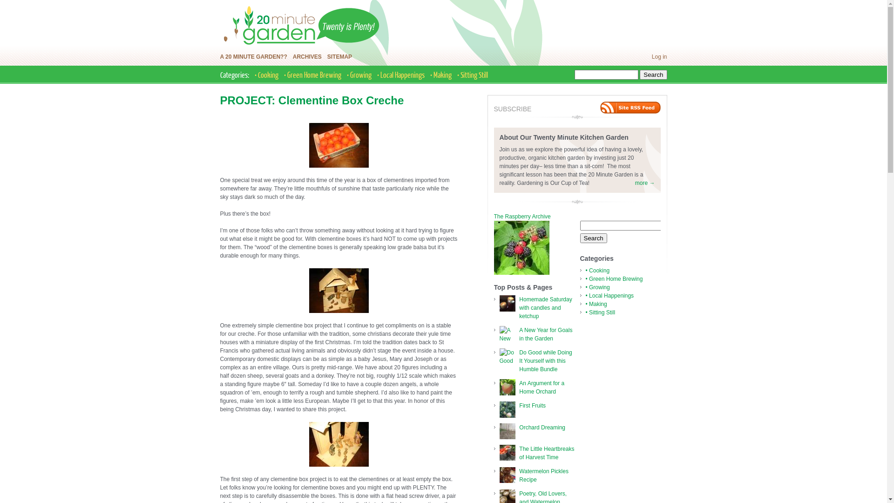 The height and width of the screenshot is (503, 894). I want to click on A 20 MINUTE GARDEN??, so click(253, 57).